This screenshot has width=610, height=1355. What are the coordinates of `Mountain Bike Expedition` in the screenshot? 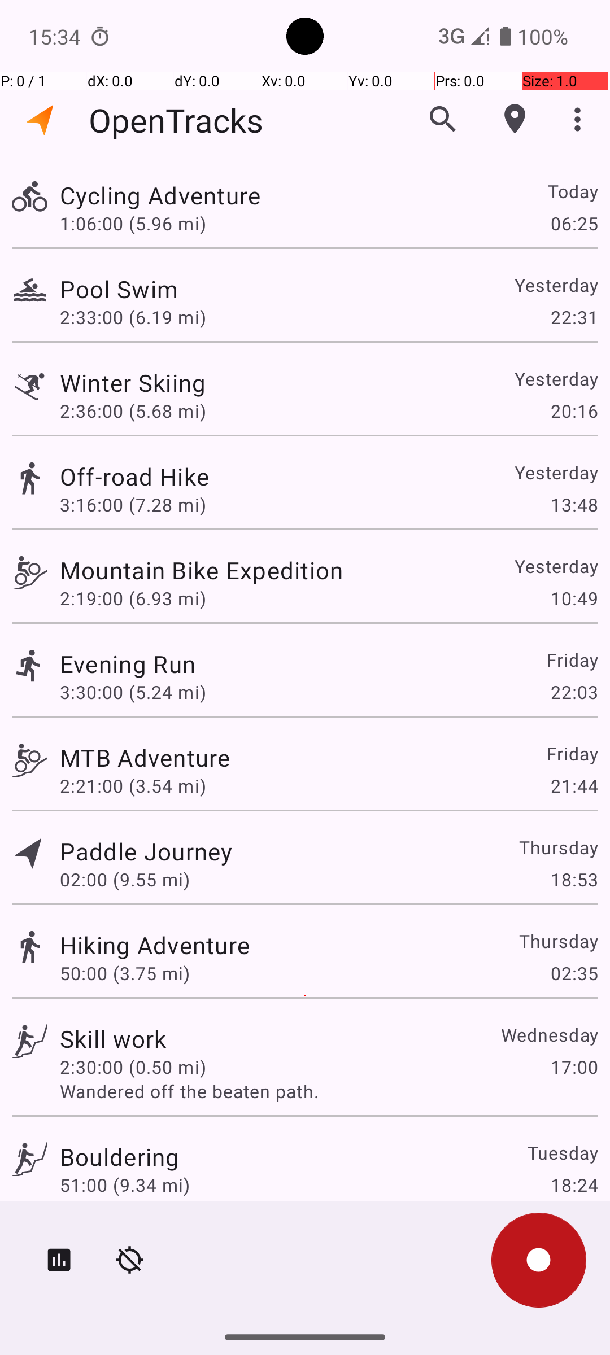 It's located at (202, 570).